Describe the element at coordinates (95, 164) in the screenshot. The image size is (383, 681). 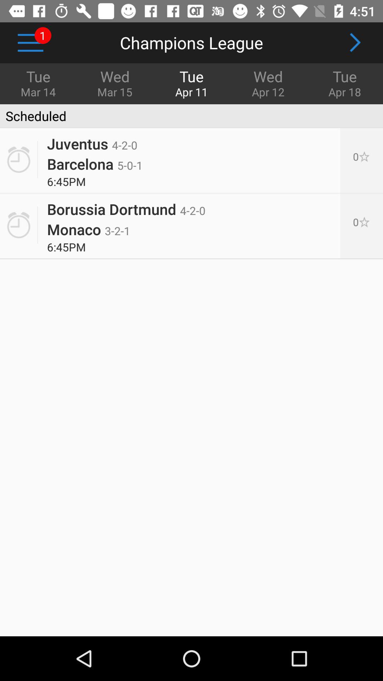
I see `jump until the barcelona 5 0` at that location.